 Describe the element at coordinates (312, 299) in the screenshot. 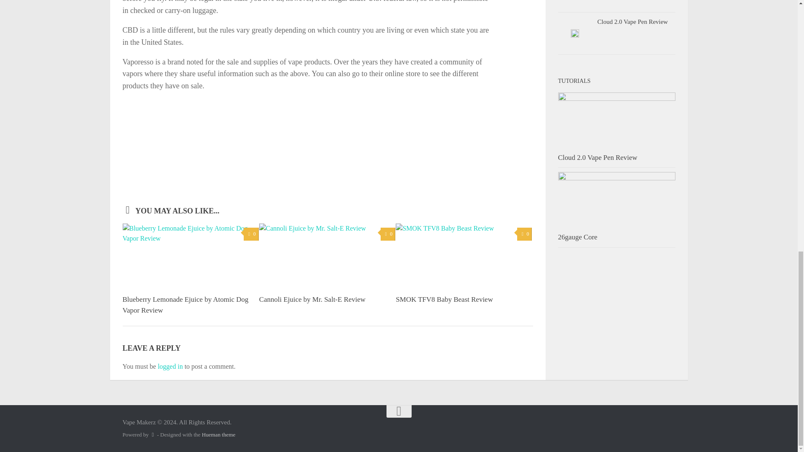

I see `Cannoli Ejuice by Mr. Salt-E Review` at that location.